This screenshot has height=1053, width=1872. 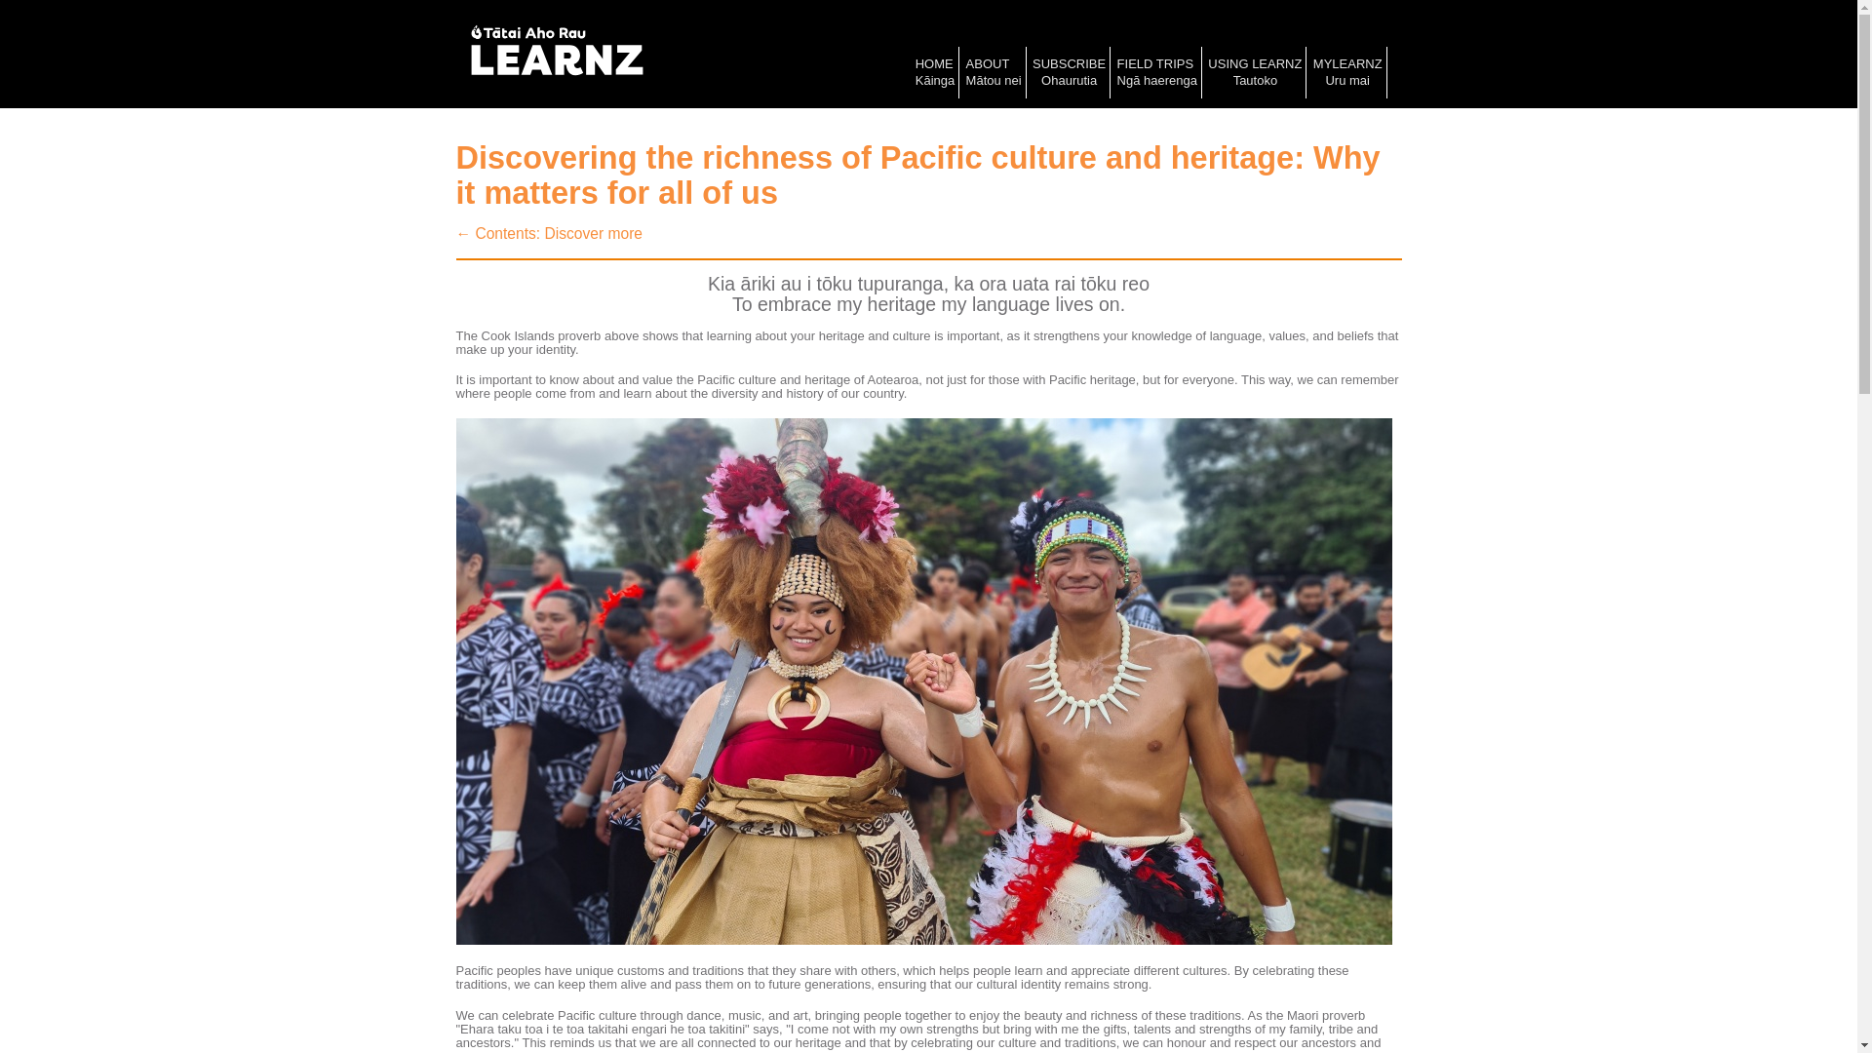 I want to click on HOME, so click(x=935, y=72).